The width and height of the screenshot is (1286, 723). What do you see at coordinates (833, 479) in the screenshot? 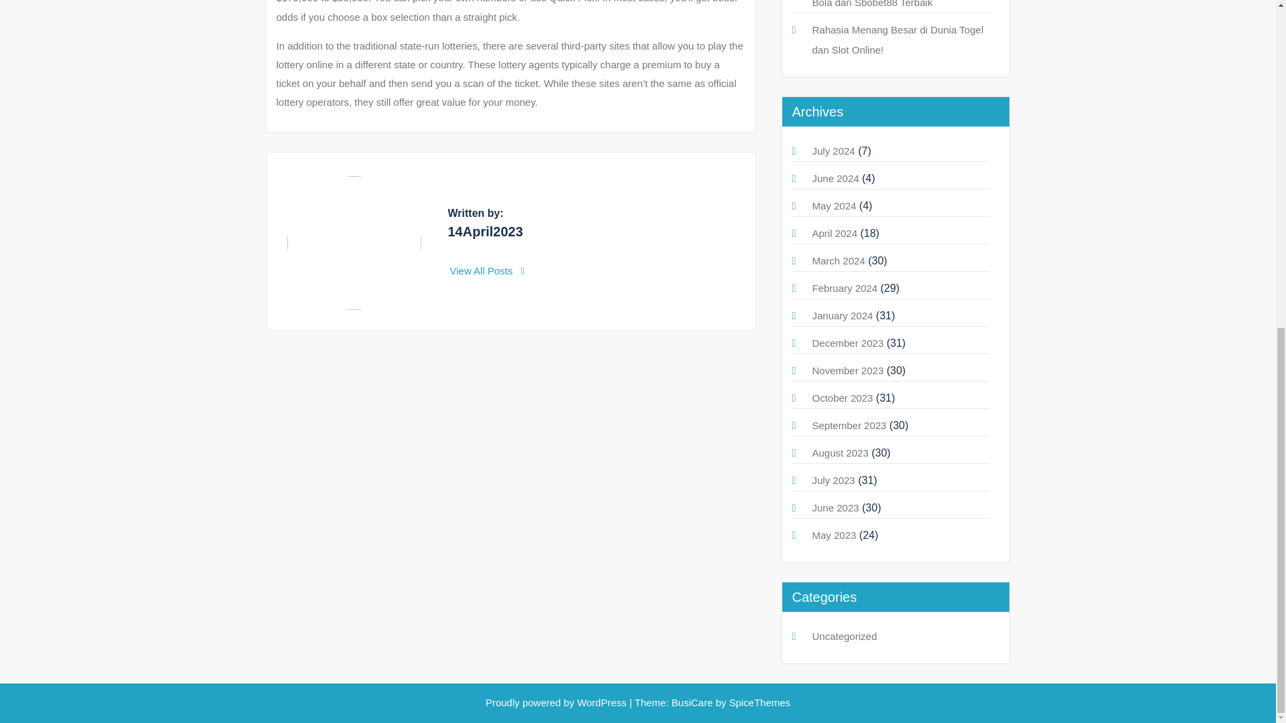
I see `July 2023` at bounding box center [833, 479].